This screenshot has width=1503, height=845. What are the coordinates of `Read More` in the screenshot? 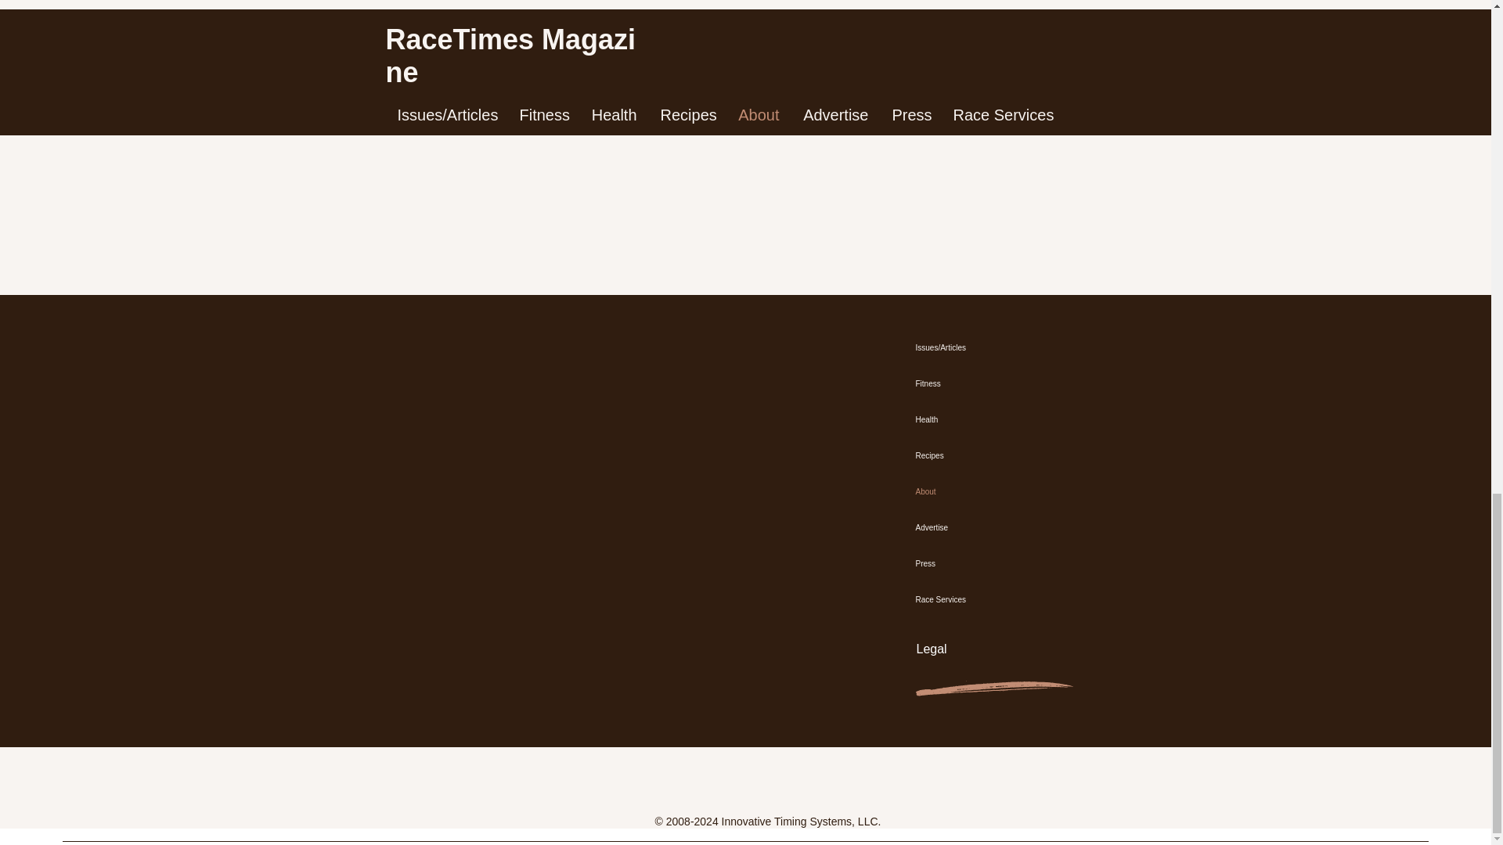 It's located at (1082, 85).